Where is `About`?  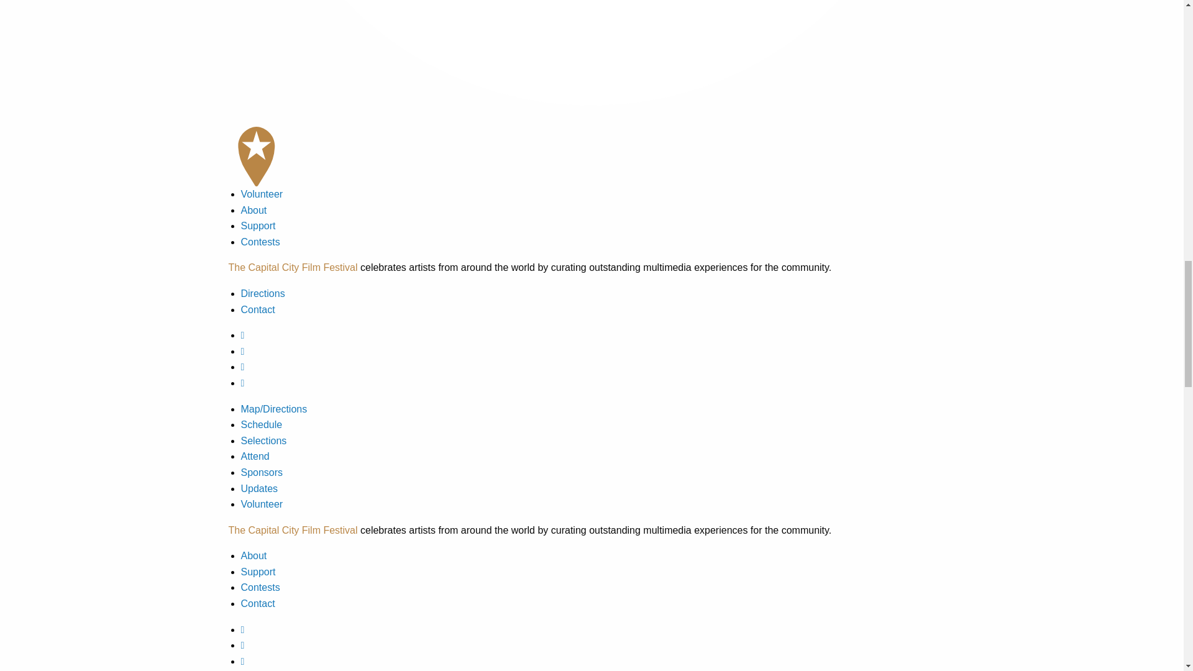
About is located at coordinates (254, 210).